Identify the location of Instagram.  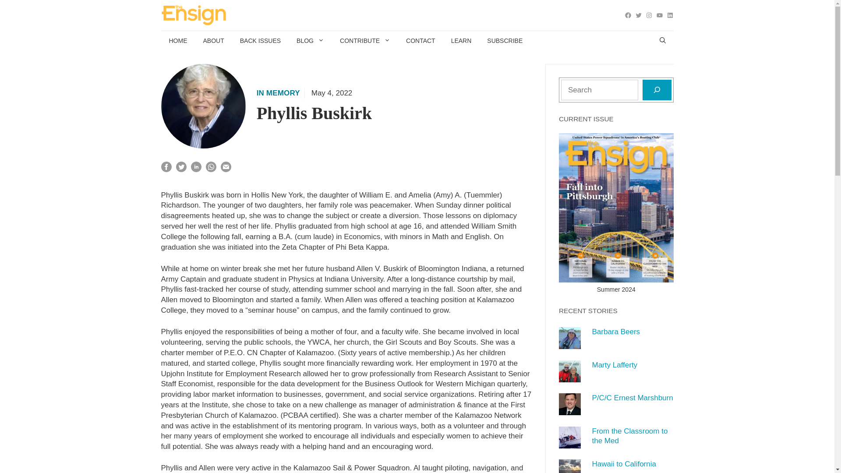
(649, 15).